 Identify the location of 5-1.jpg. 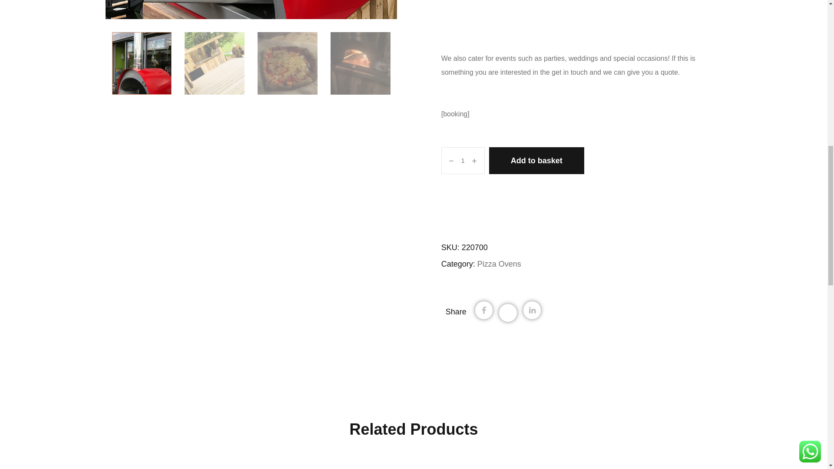
(251, 10).